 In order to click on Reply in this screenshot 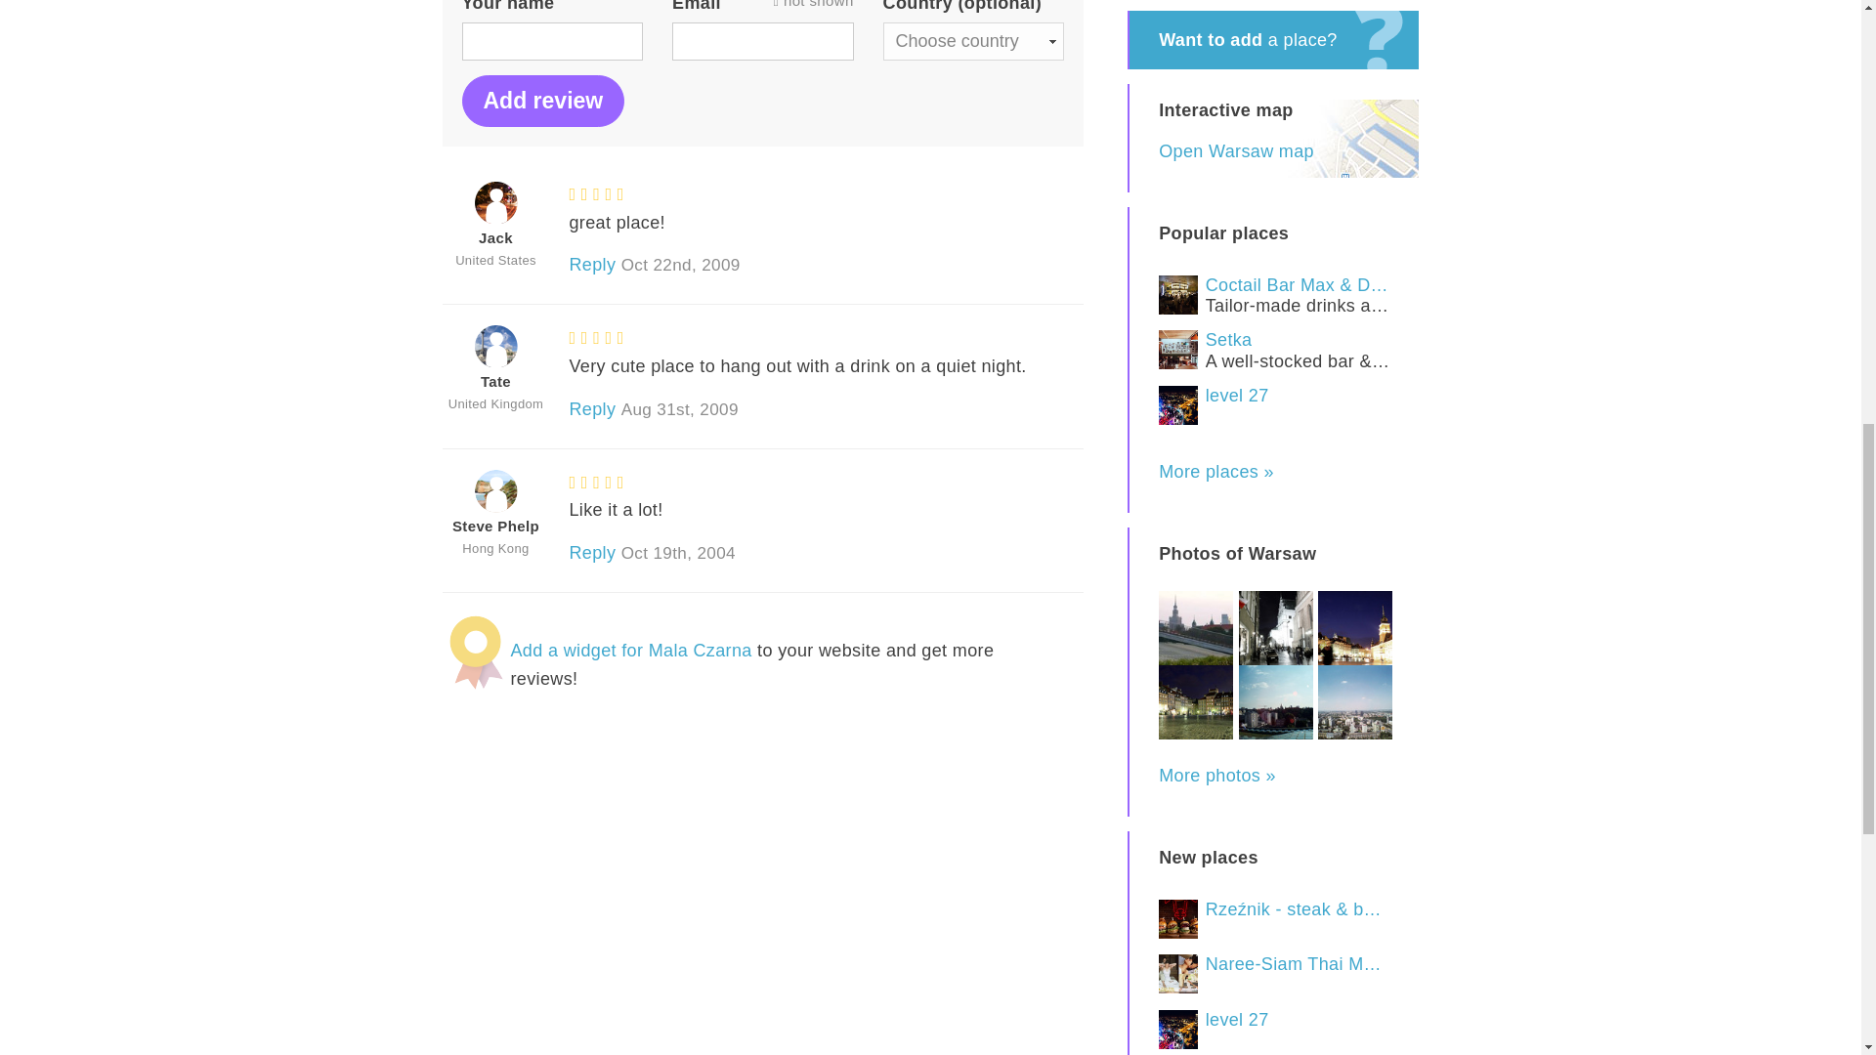, I will do `click(591, 408)`.